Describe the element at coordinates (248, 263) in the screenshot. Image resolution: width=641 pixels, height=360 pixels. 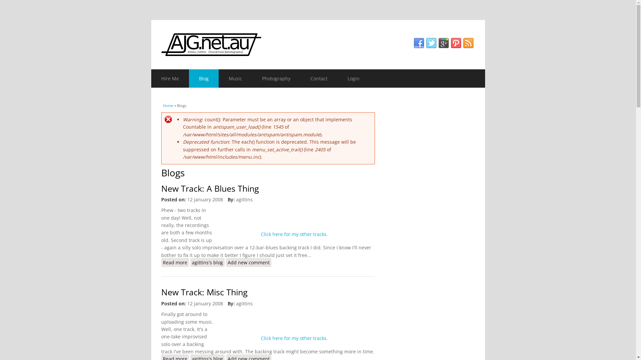
I see `Add new comment` at that location.